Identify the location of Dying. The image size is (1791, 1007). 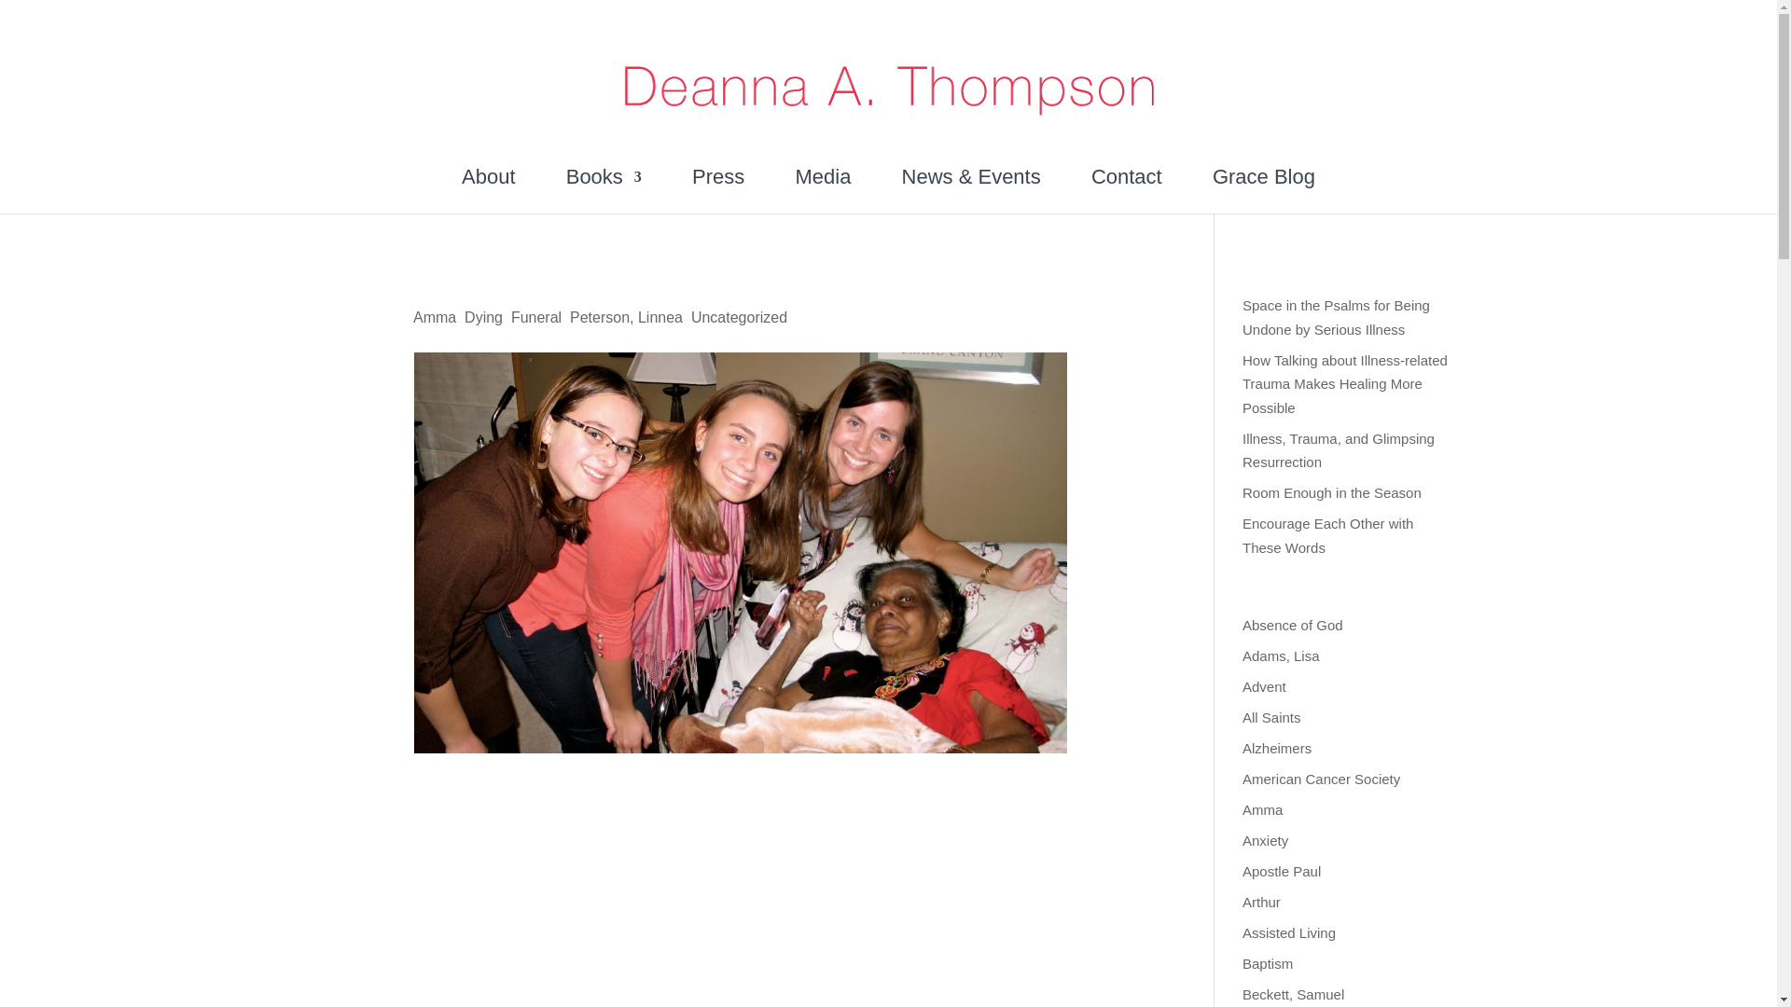
(483, 317).